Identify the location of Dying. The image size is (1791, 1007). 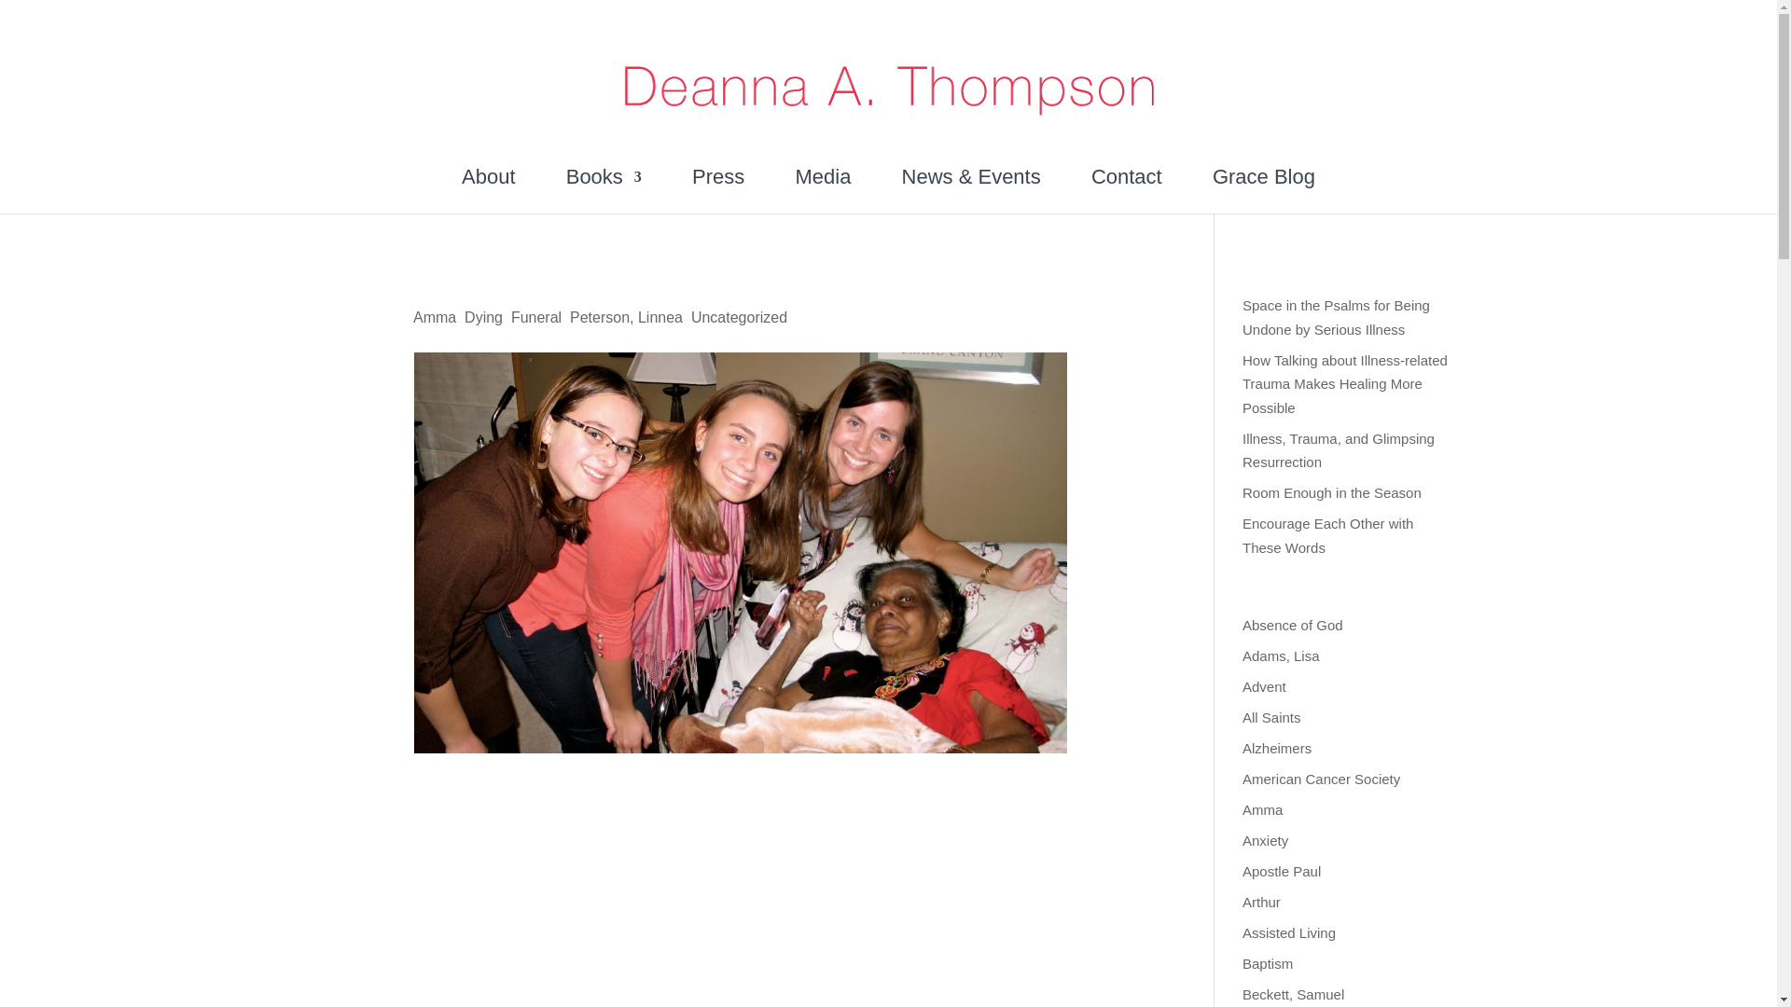
(483, 317).